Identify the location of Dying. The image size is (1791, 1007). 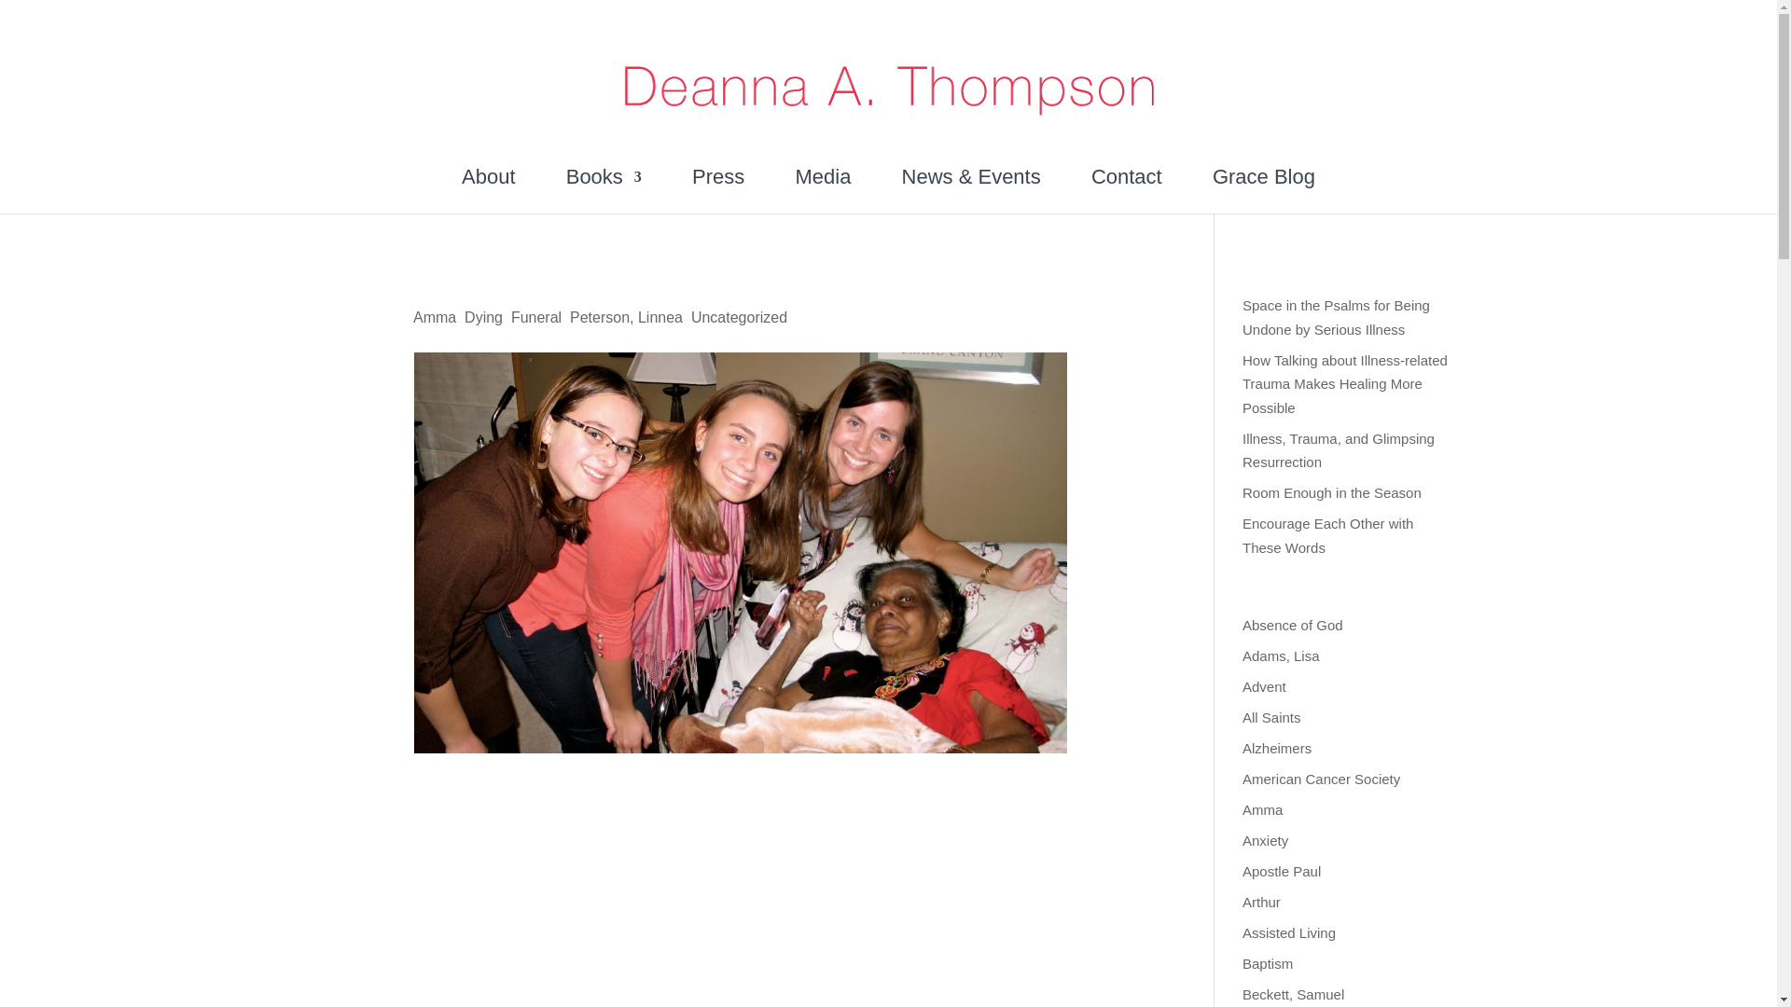
(483, 317).